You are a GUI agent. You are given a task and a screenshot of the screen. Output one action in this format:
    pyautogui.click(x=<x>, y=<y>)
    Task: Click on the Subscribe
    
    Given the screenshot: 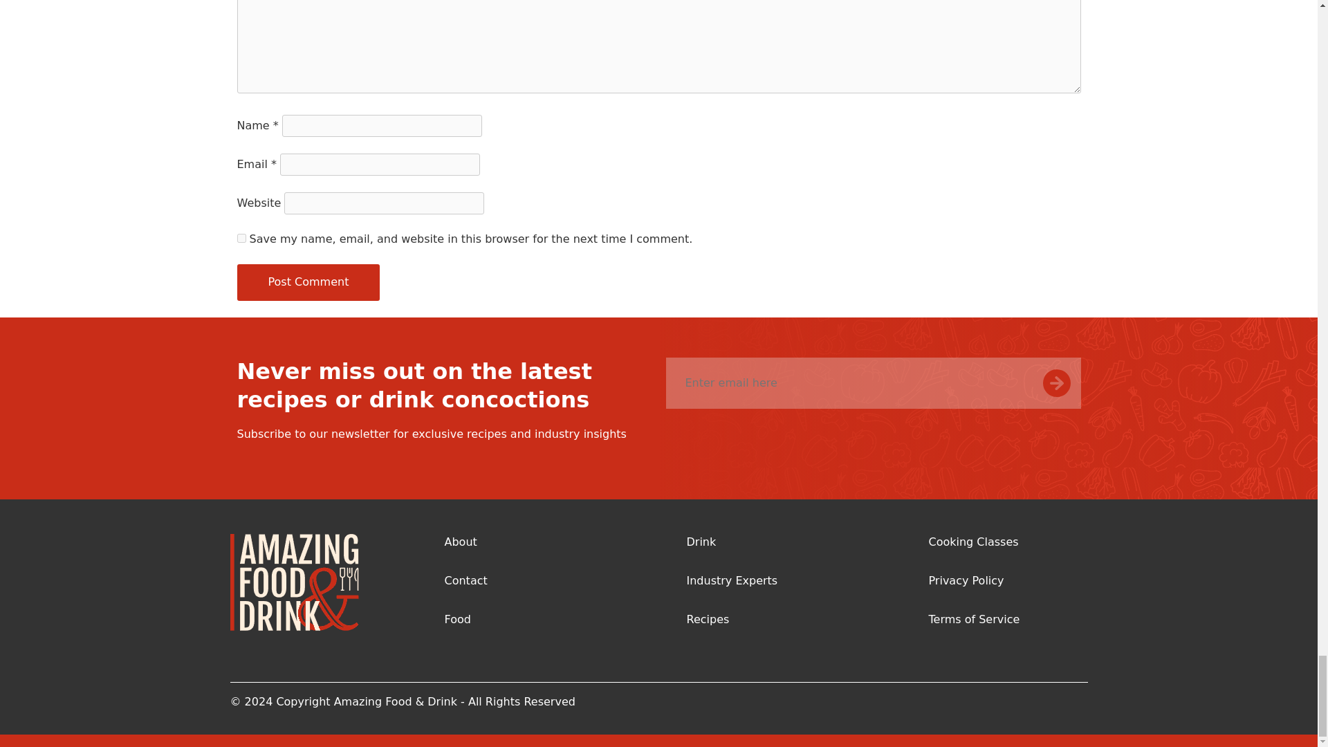 What is the action you would take?
    pyautogui.click(x=1069, y=383)
    